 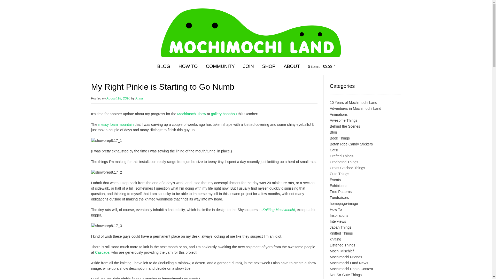 I want to click on HOW TO, so click(x=188, y=67).